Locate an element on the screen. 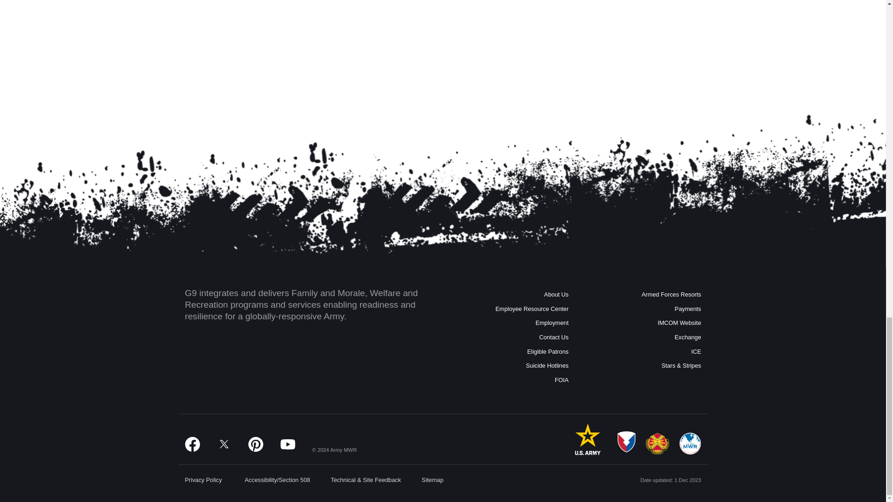 Image resolution: width=893 pixels, height=502 pixels. About Us is located at coordinates (509, 295).